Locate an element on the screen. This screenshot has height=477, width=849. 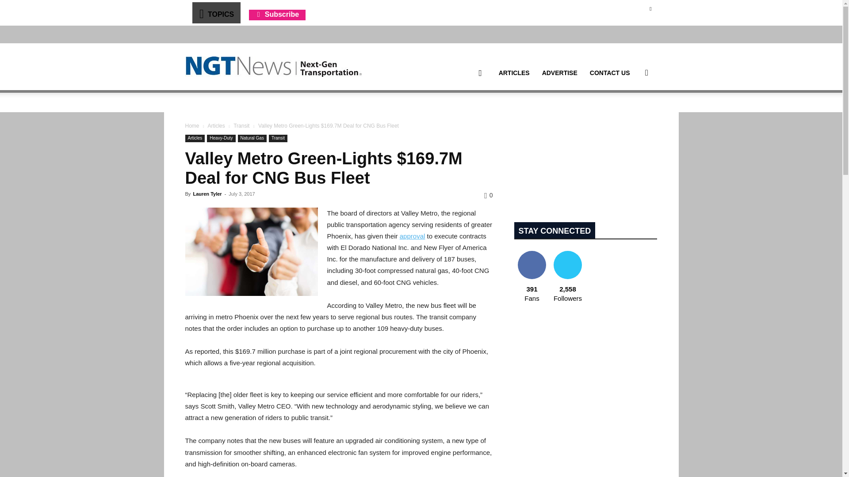
Search is located at coordinates (632, 115).